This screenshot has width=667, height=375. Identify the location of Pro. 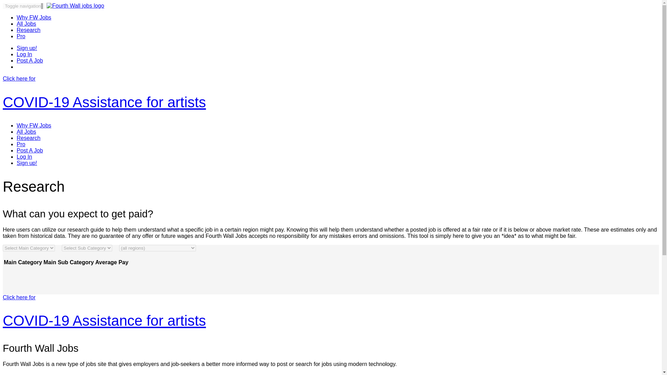
(21, 144).